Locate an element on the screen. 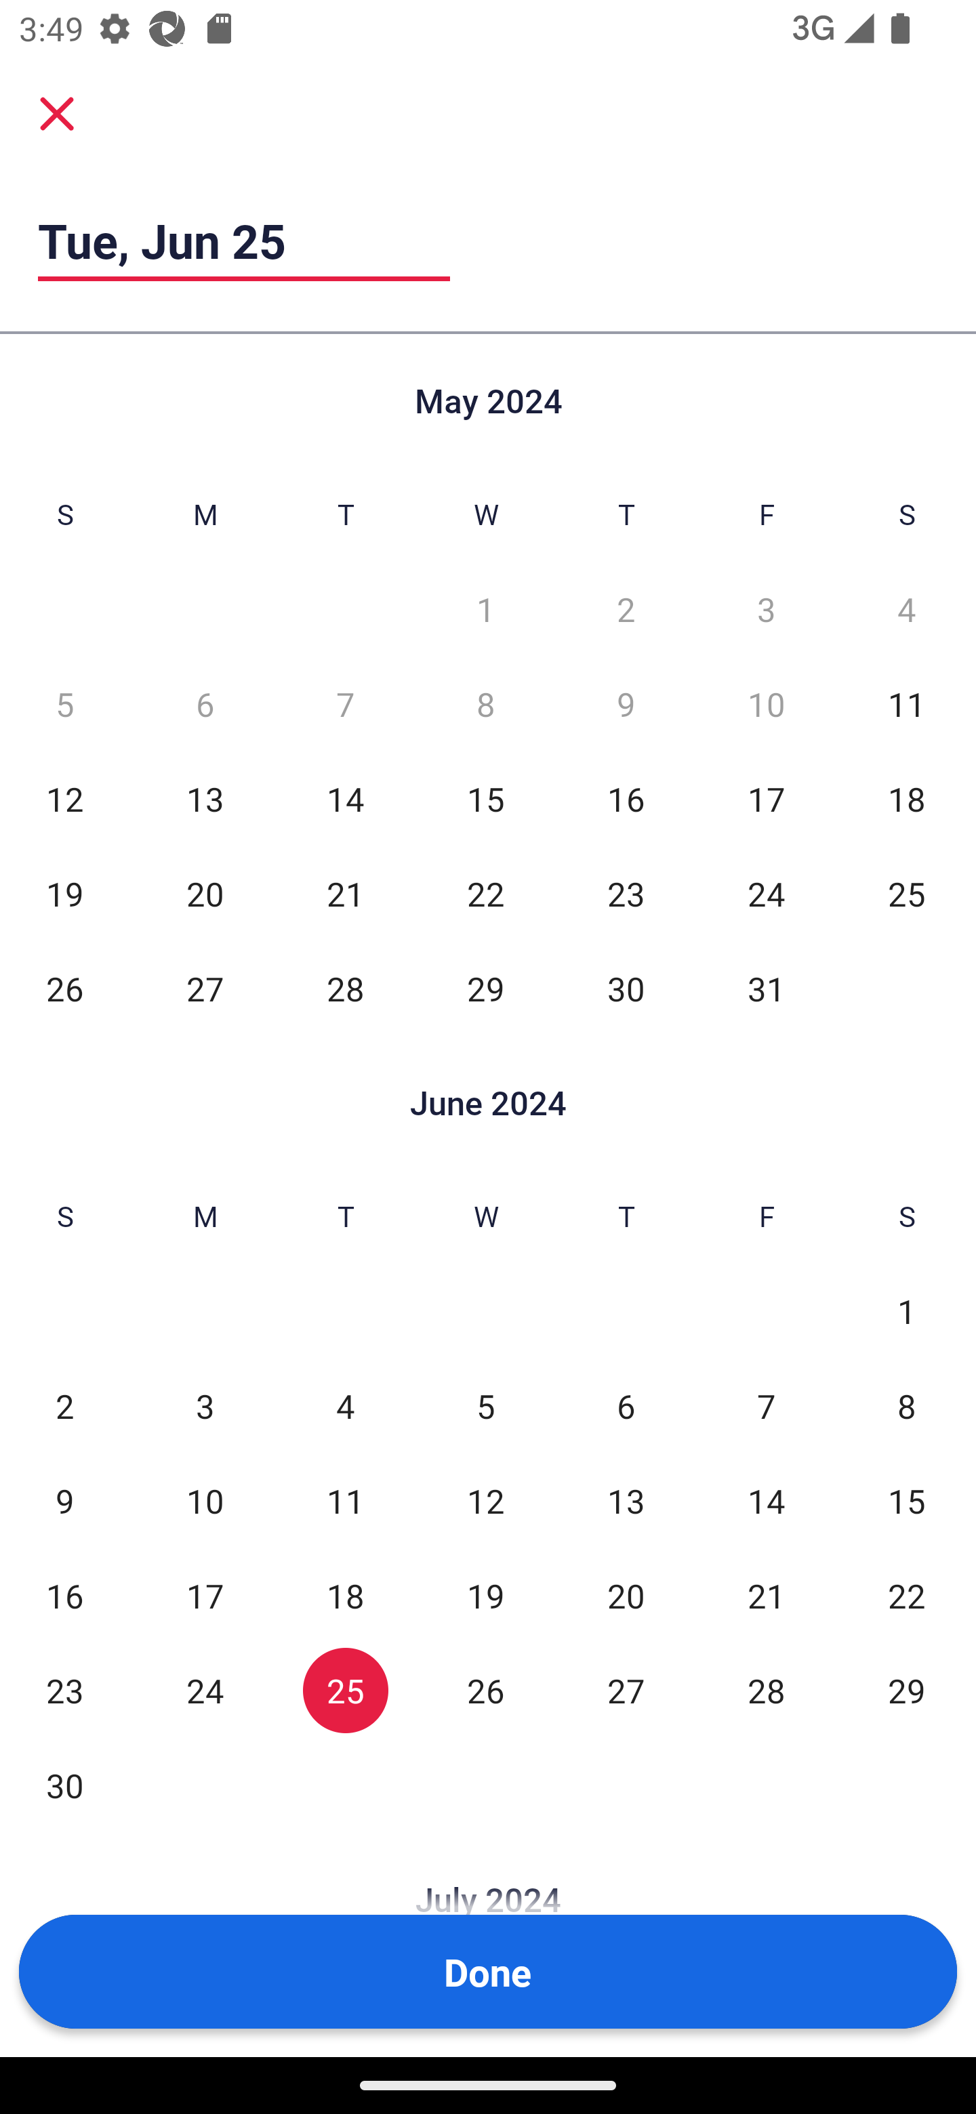 Image resolution: width=976 pixels, height=2114 pixels. 27 Mon, May 27, Not Selected is located at coordinates (205, 988).